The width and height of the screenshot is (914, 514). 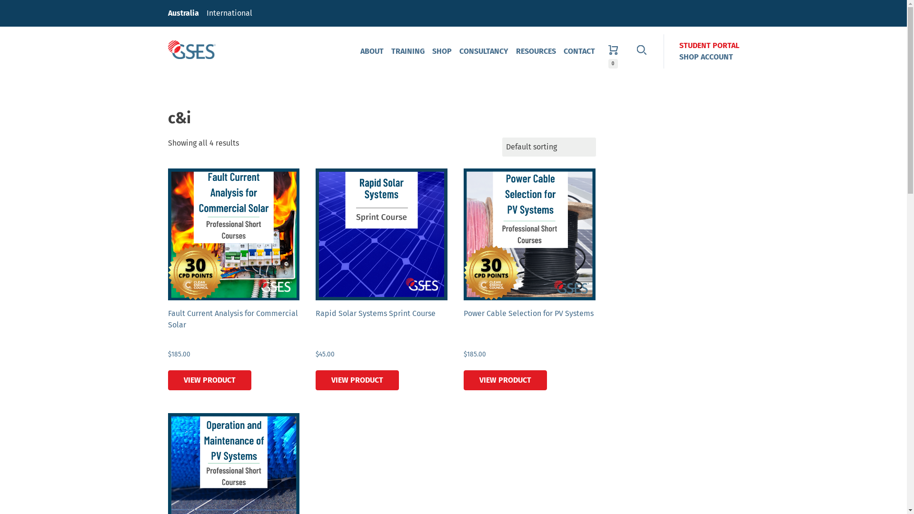 I want to click on VIEW PRODUCT, so click(x=357, y=380).